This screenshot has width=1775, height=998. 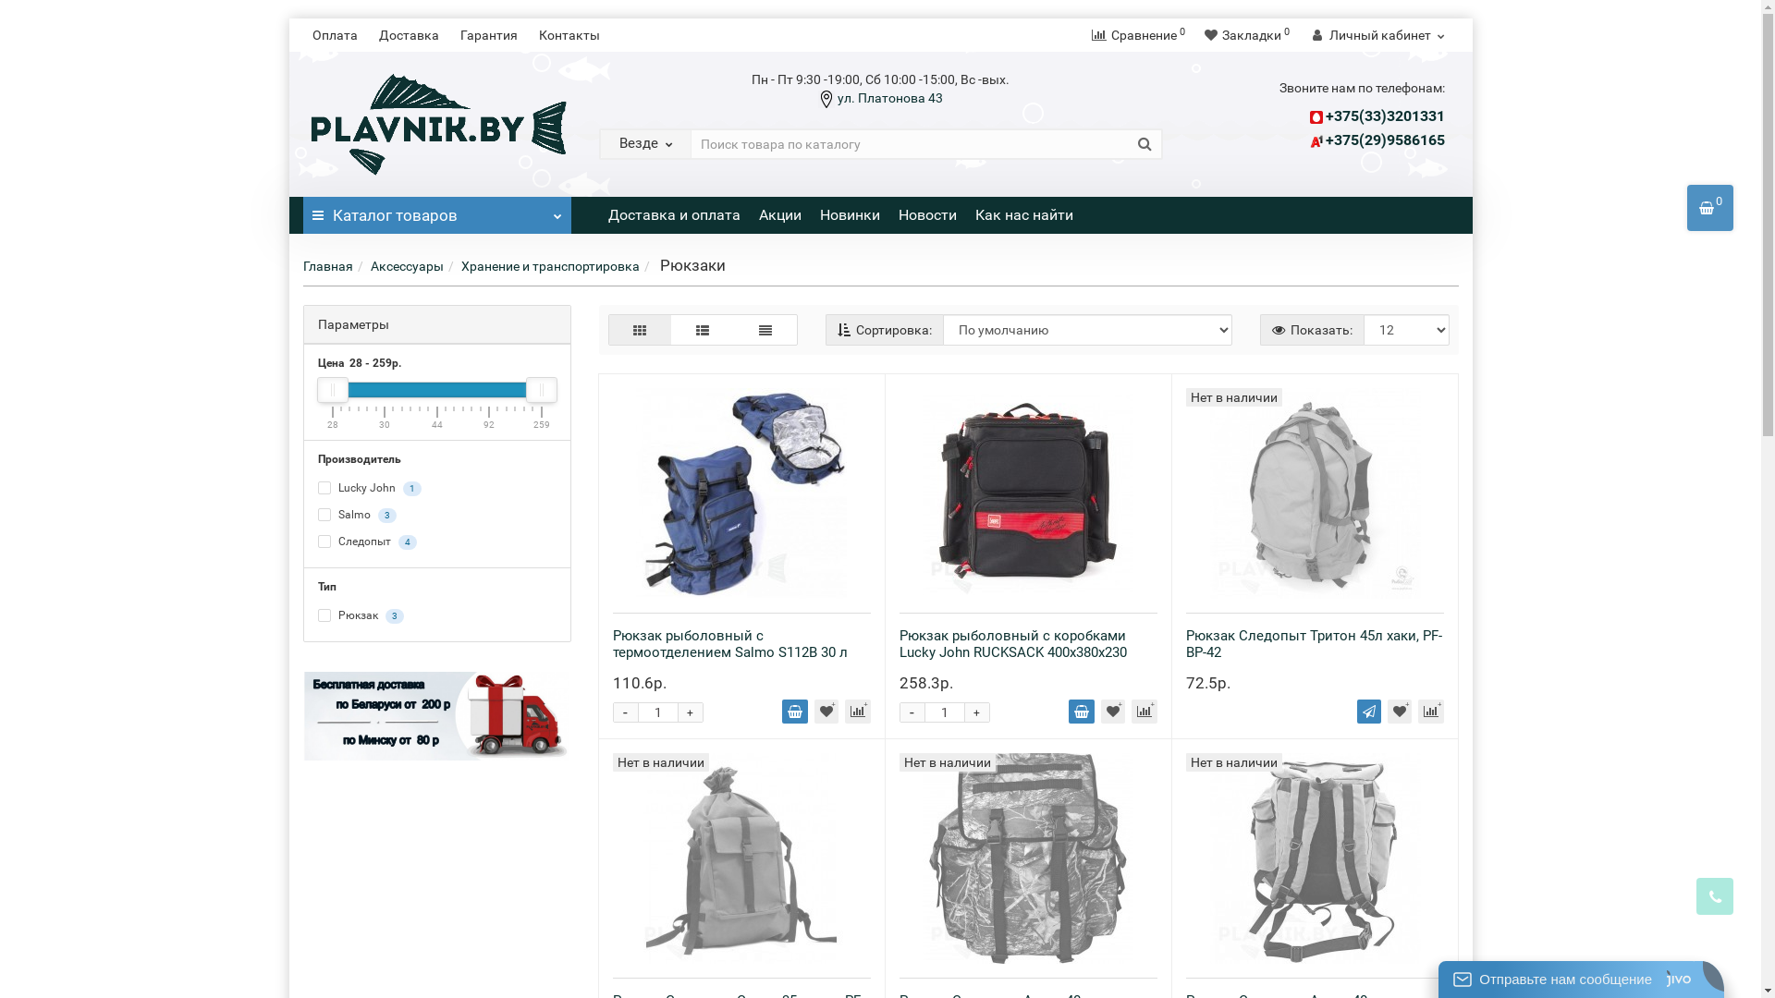 I want to click on -, so click(x=626, y=712).